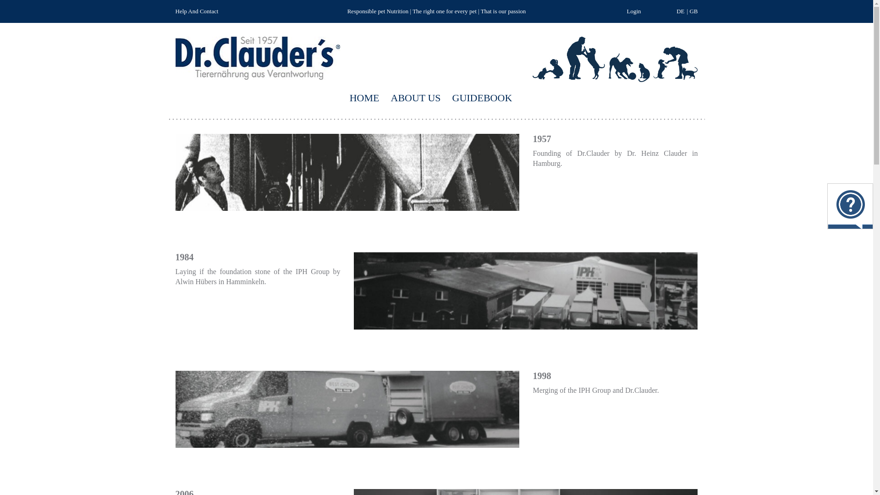 The height and width of the screenshot is (495, 880). Describe the element at coordinates (680, 11) in the screenshot. I see `DE` at that location.